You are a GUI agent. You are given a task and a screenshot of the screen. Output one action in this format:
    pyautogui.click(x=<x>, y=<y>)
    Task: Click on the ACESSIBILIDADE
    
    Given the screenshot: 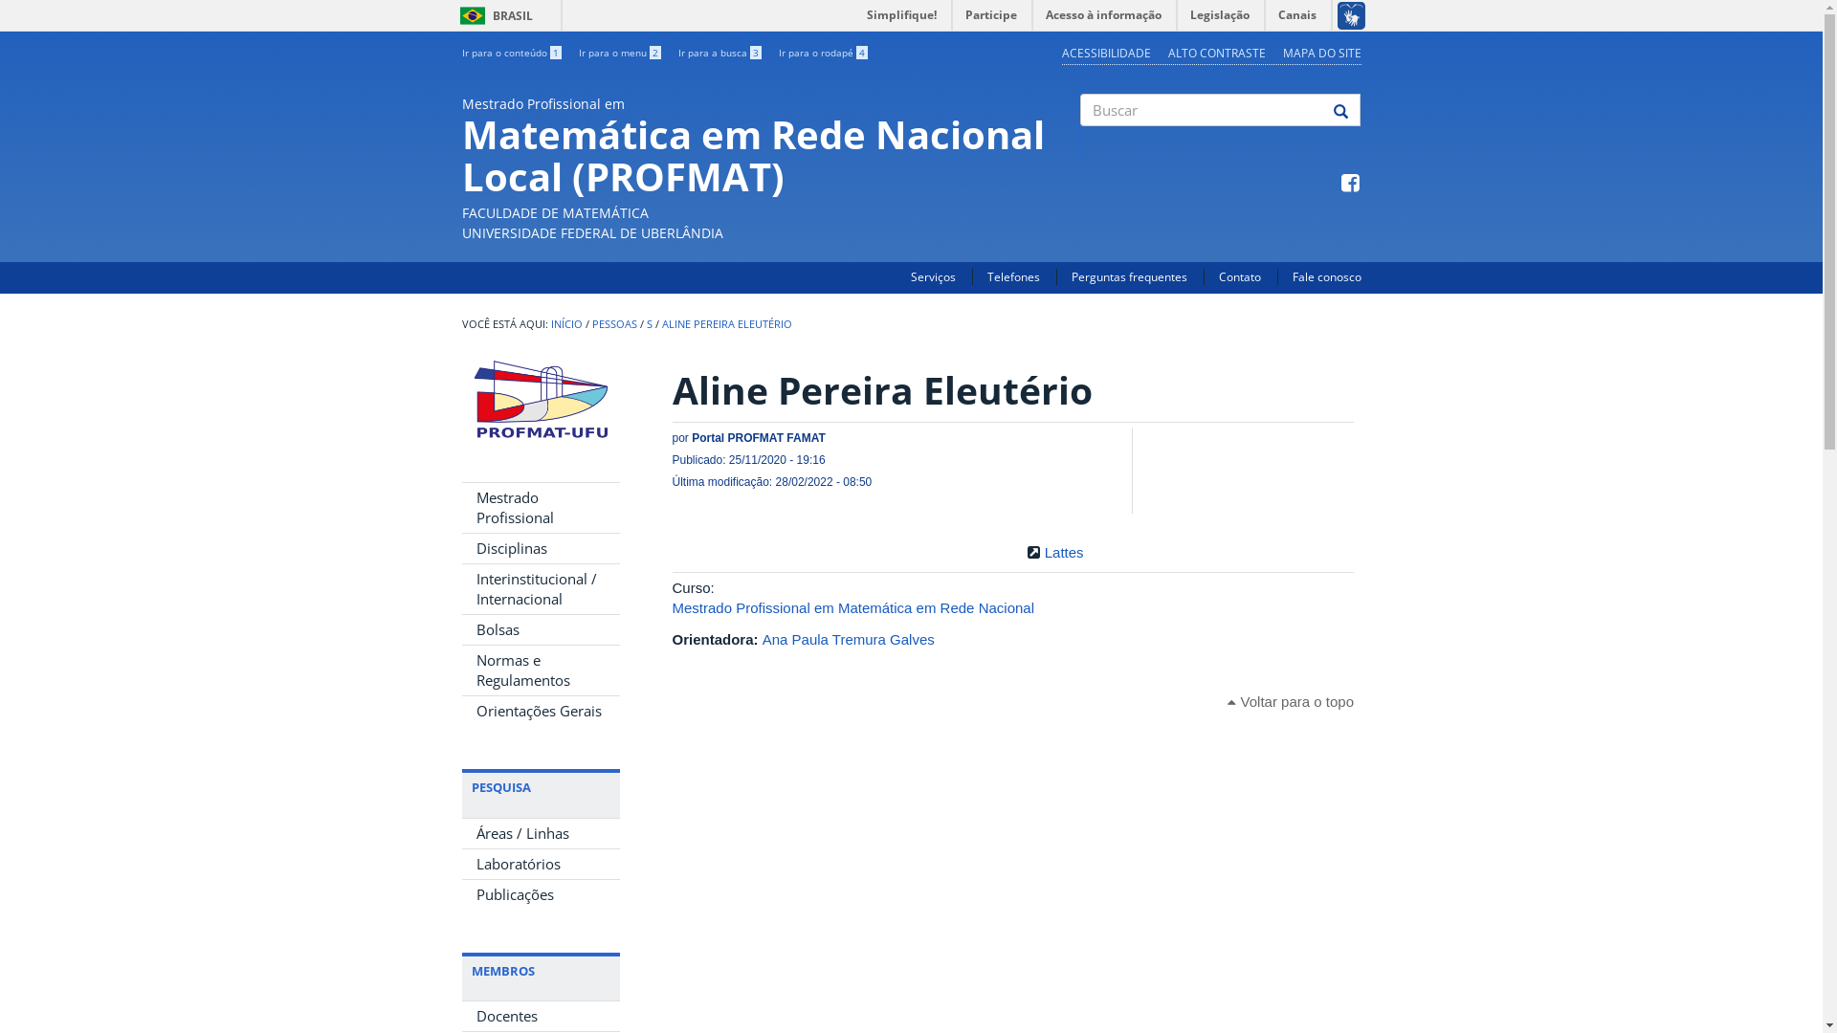 What is the action you would take?
    pyautogui.click(x=1106, y=54)
    